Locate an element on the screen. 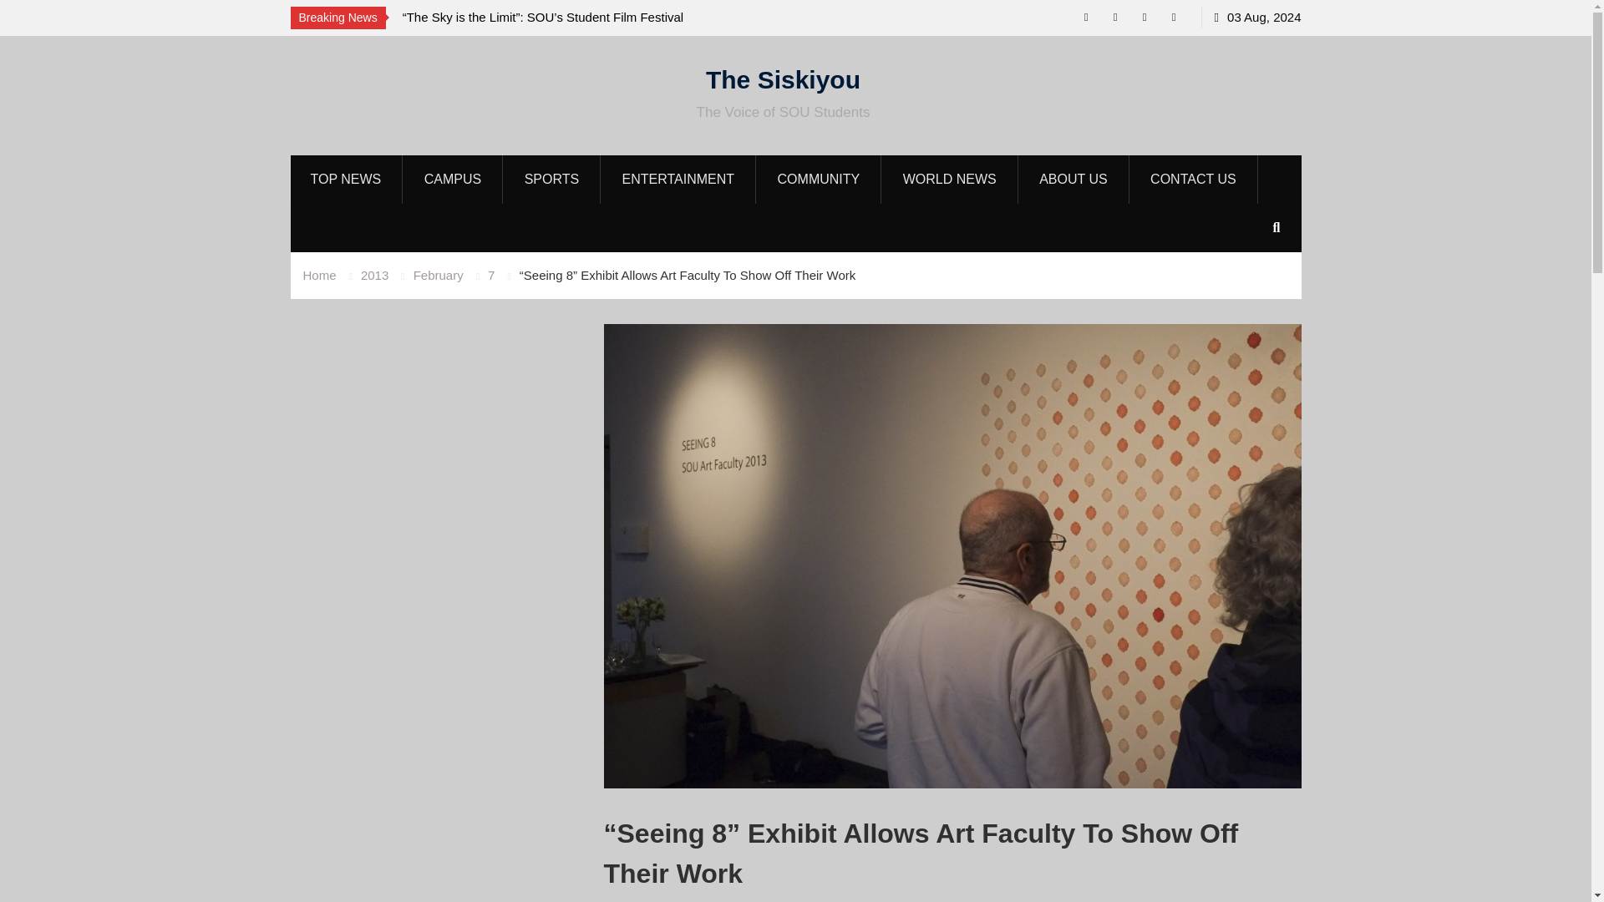  The Siskiyou is located at coordinates (782, 79).